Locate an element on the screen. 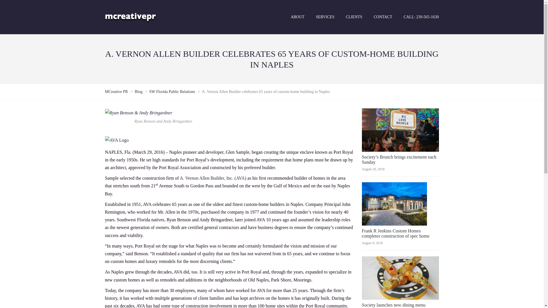  CONTACT is located at coordinates (382, 17).